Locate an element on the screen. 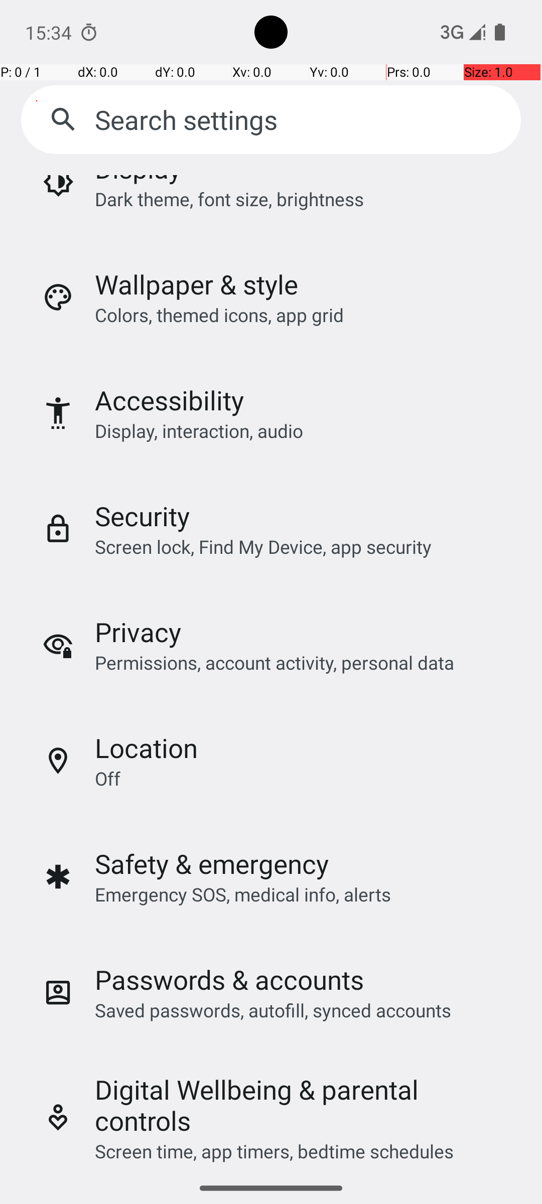 Image resolution: width=542 pixels, height=1204 pixels. Display is located at coordinates (138, 181).